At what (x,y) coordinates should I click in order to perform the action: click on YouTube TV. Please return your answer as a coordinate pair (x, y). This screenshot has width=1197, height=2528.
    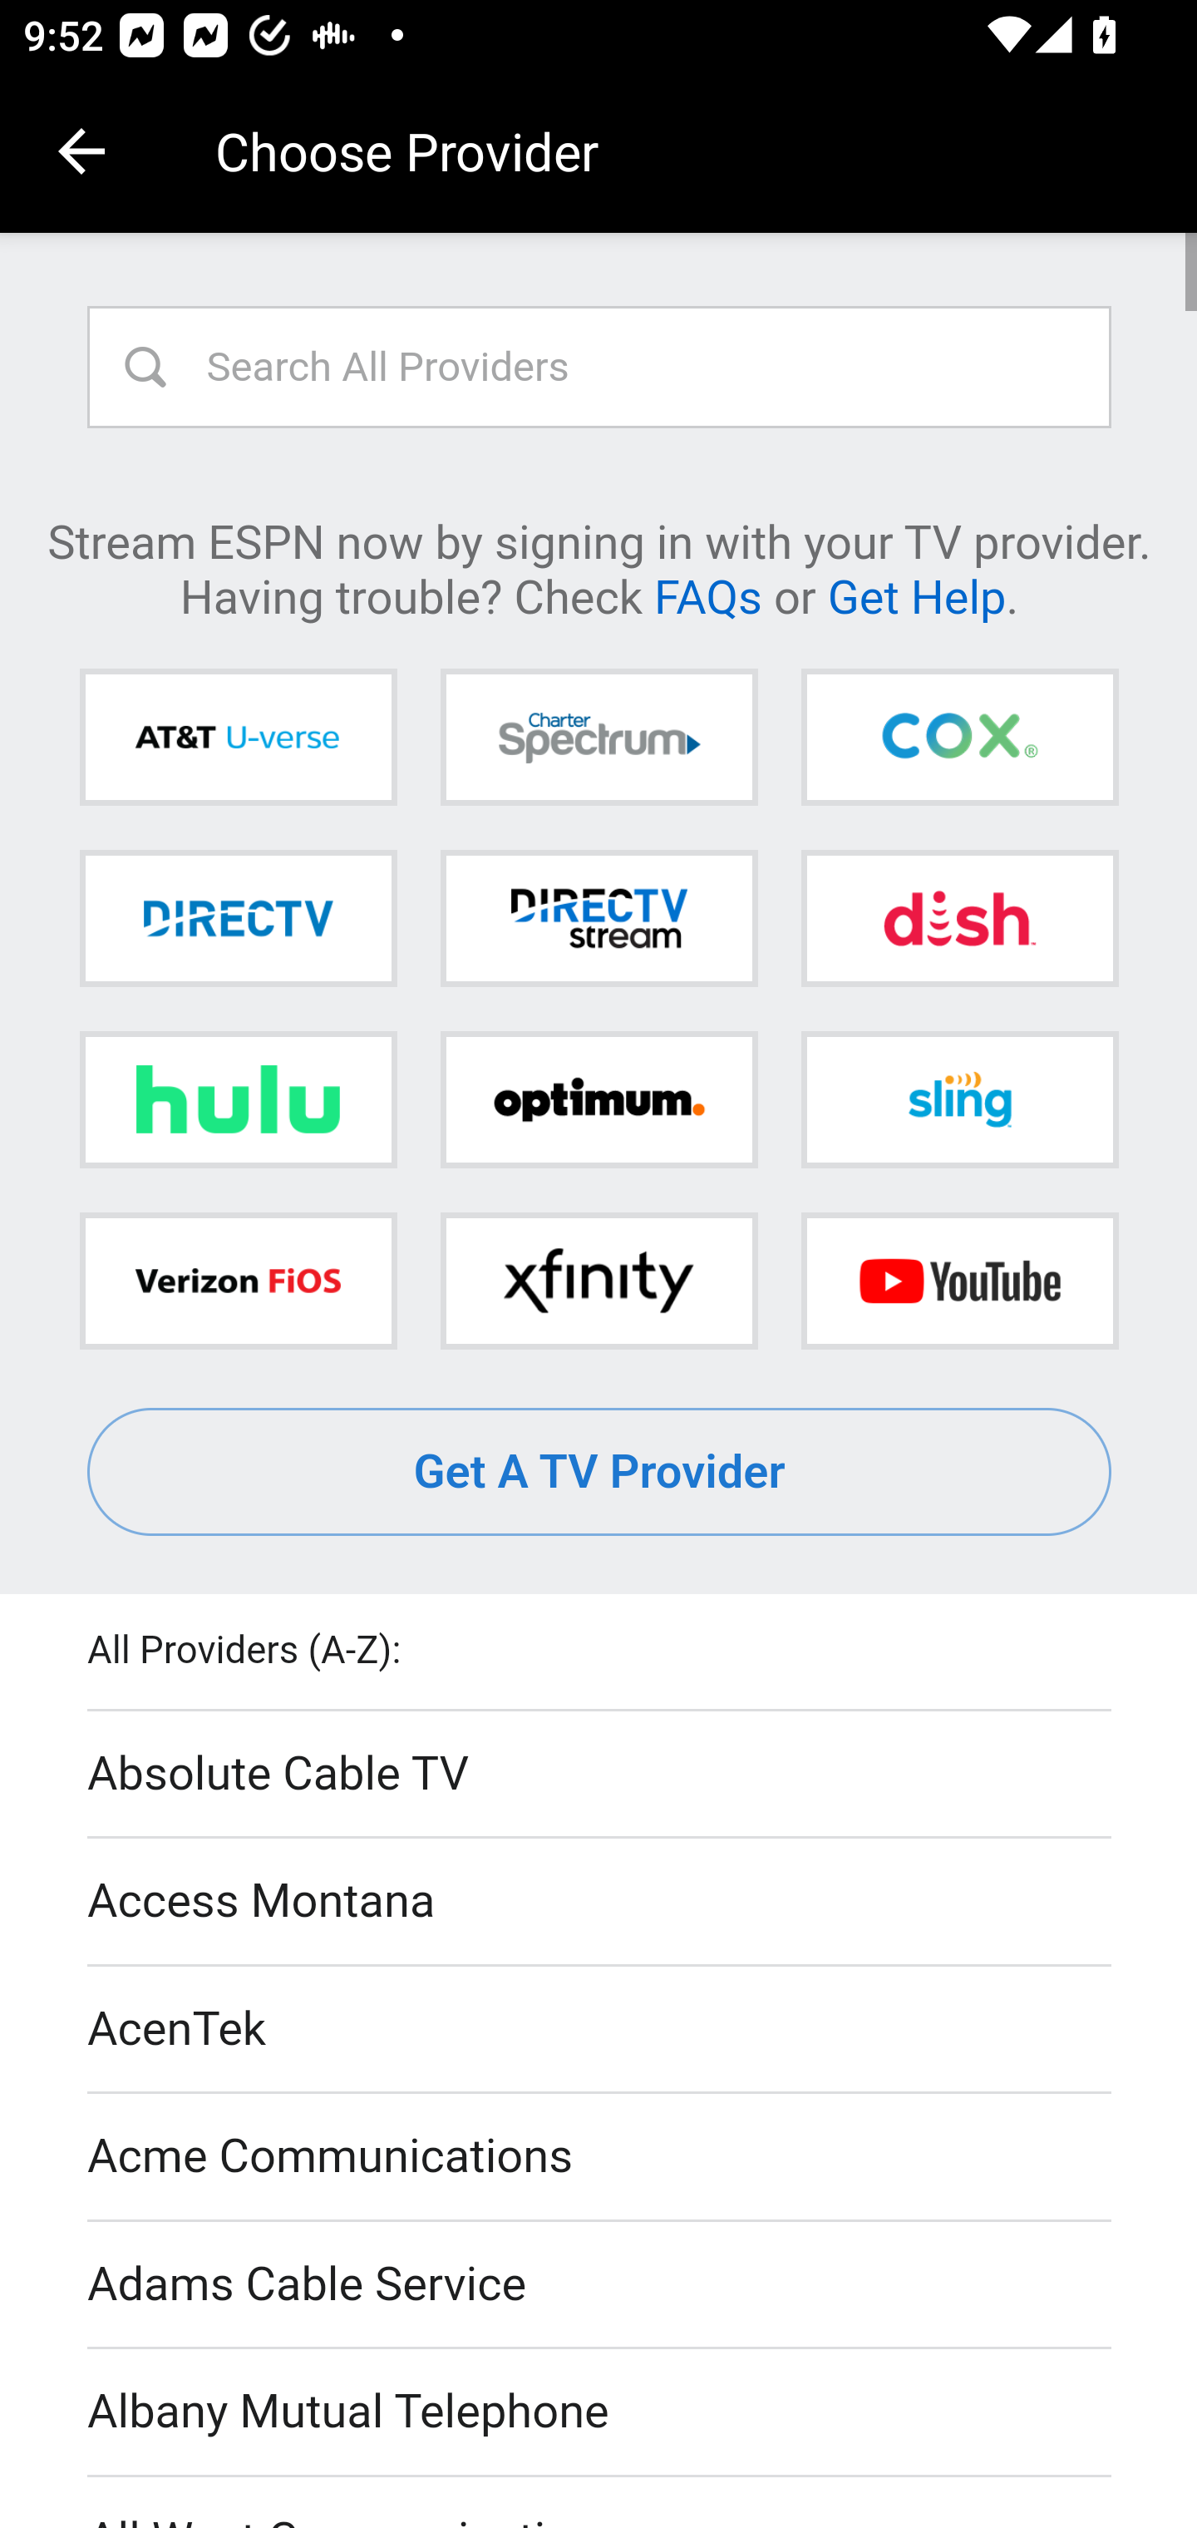
    Looking at the image, I should click on (959, 1281).